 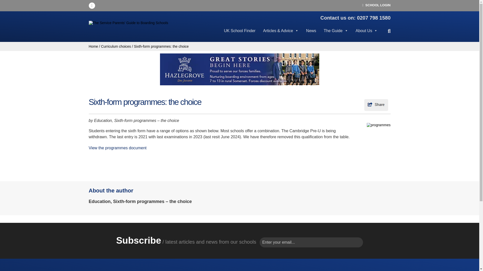 What do you see at coordinates (93, 46) in the screenshot?
I see `Home` at bounding box center [93, 46].